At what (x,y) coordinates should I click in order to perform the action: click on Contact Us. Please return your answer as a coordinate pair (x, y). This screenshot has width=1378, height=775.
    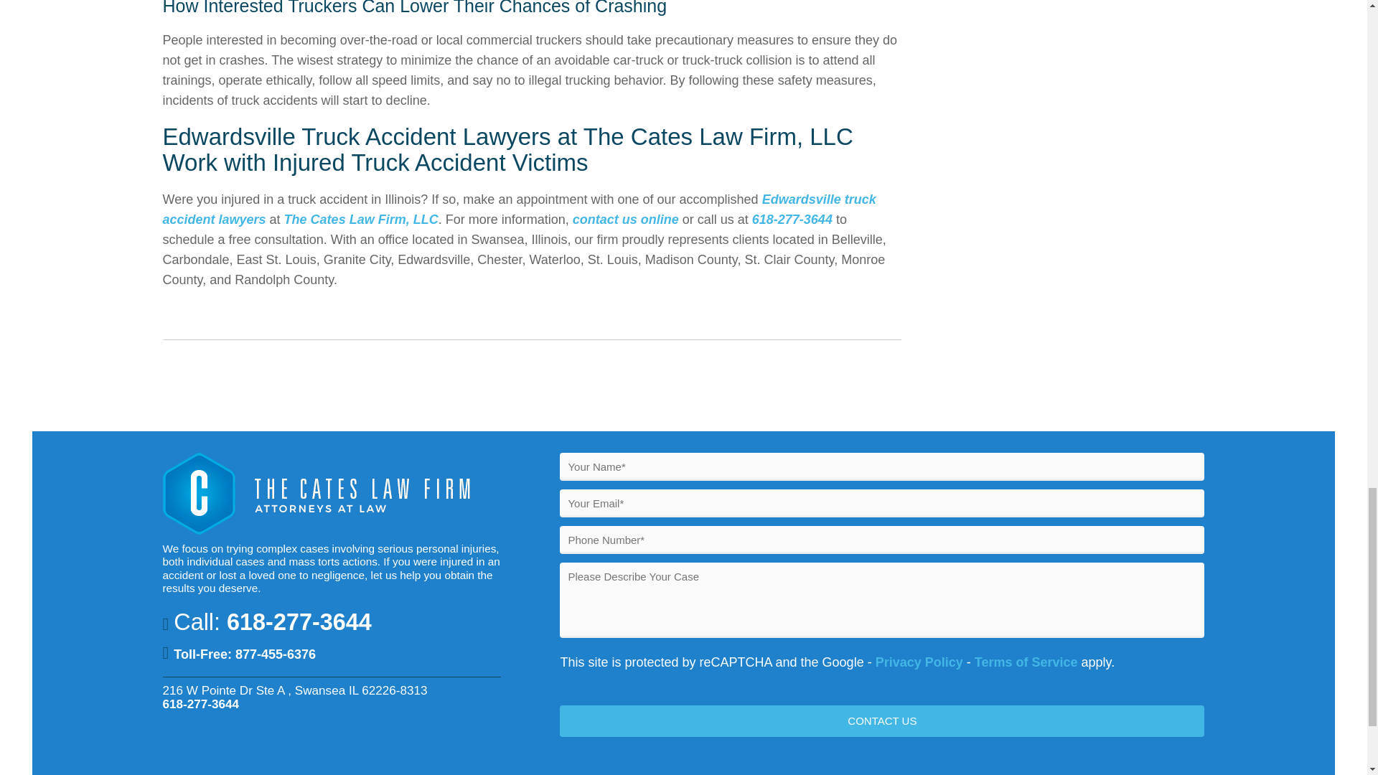
    Looking at the image, I should click on (881, 720).